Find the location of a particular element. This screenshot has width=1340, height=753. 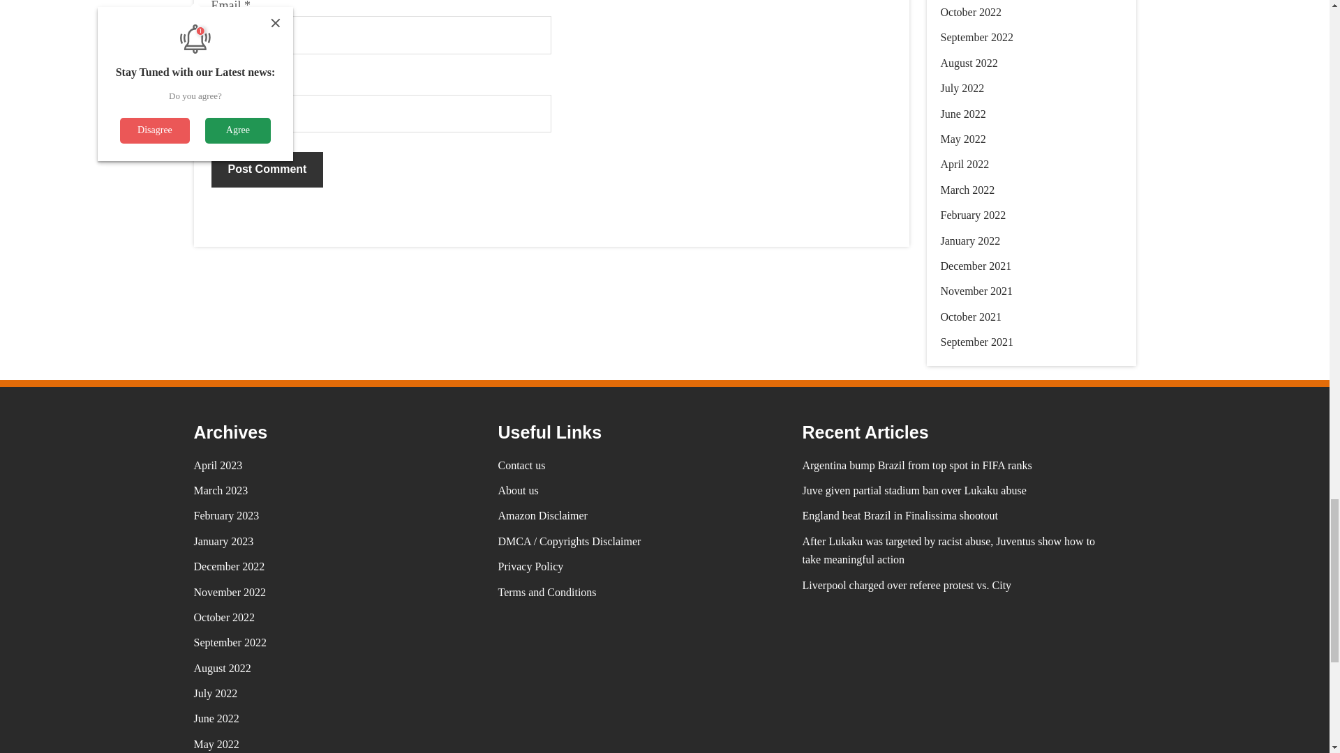

Post Comment is located at coordinates (267, 169).